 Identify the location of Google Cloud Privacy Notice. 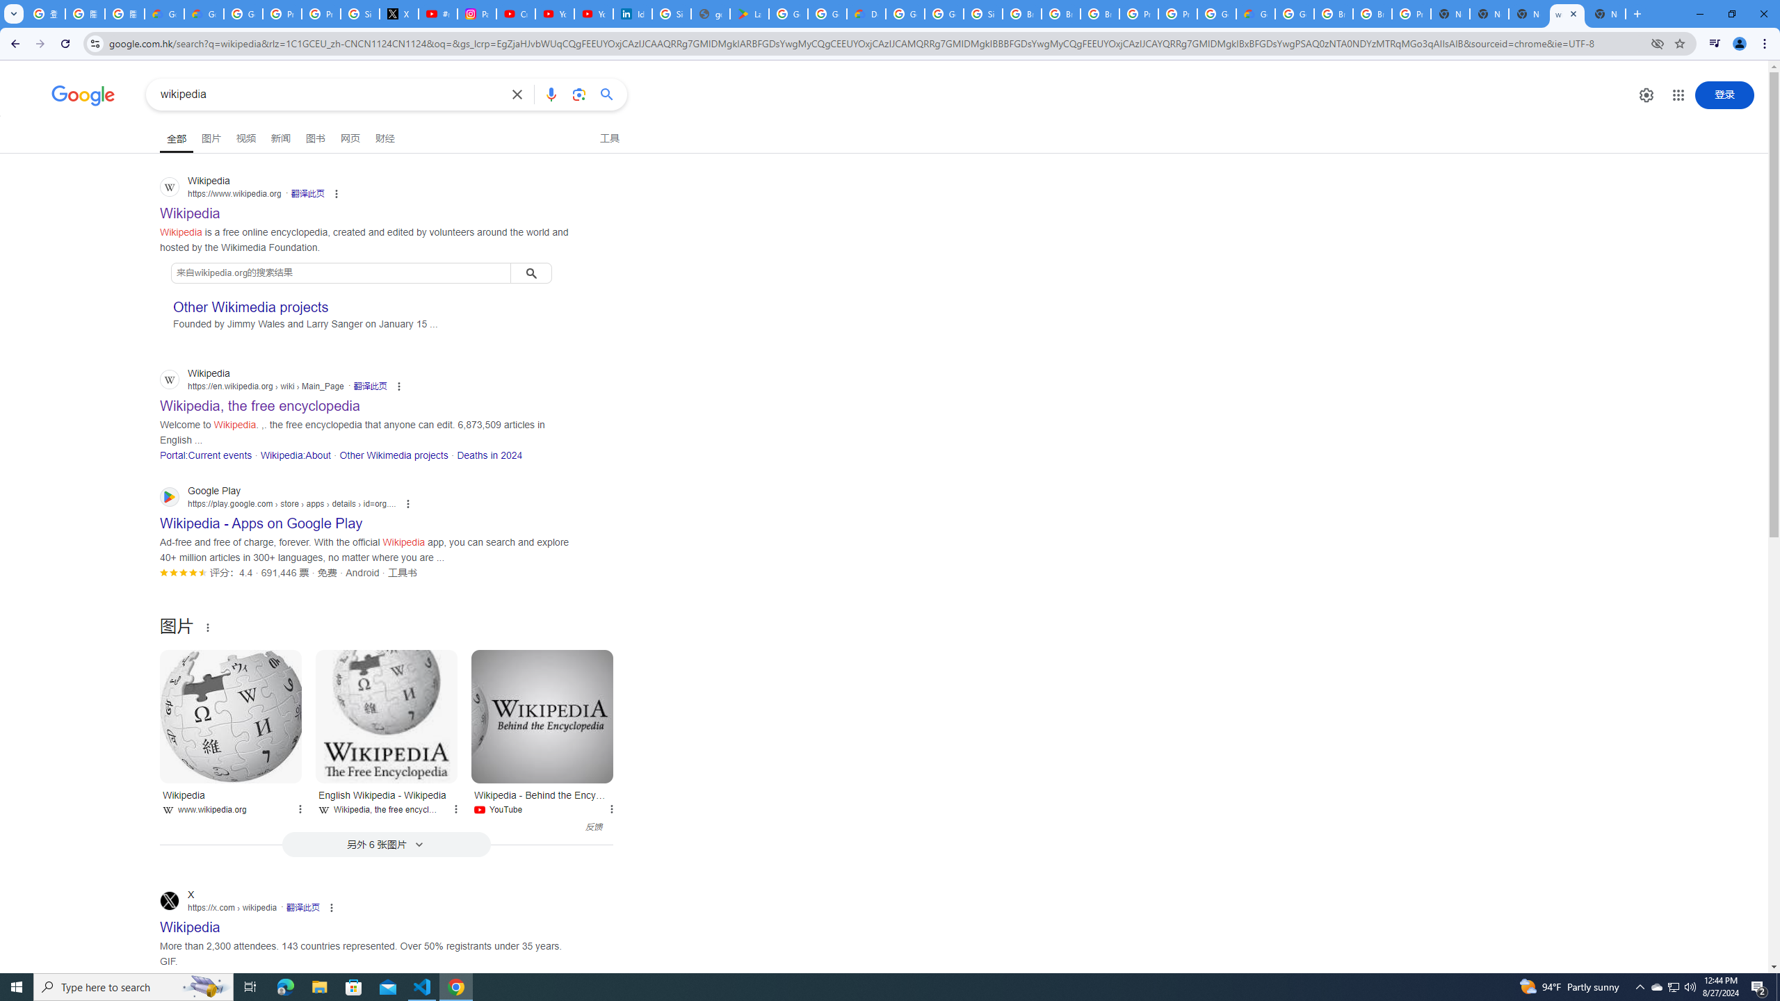
(164, 14).